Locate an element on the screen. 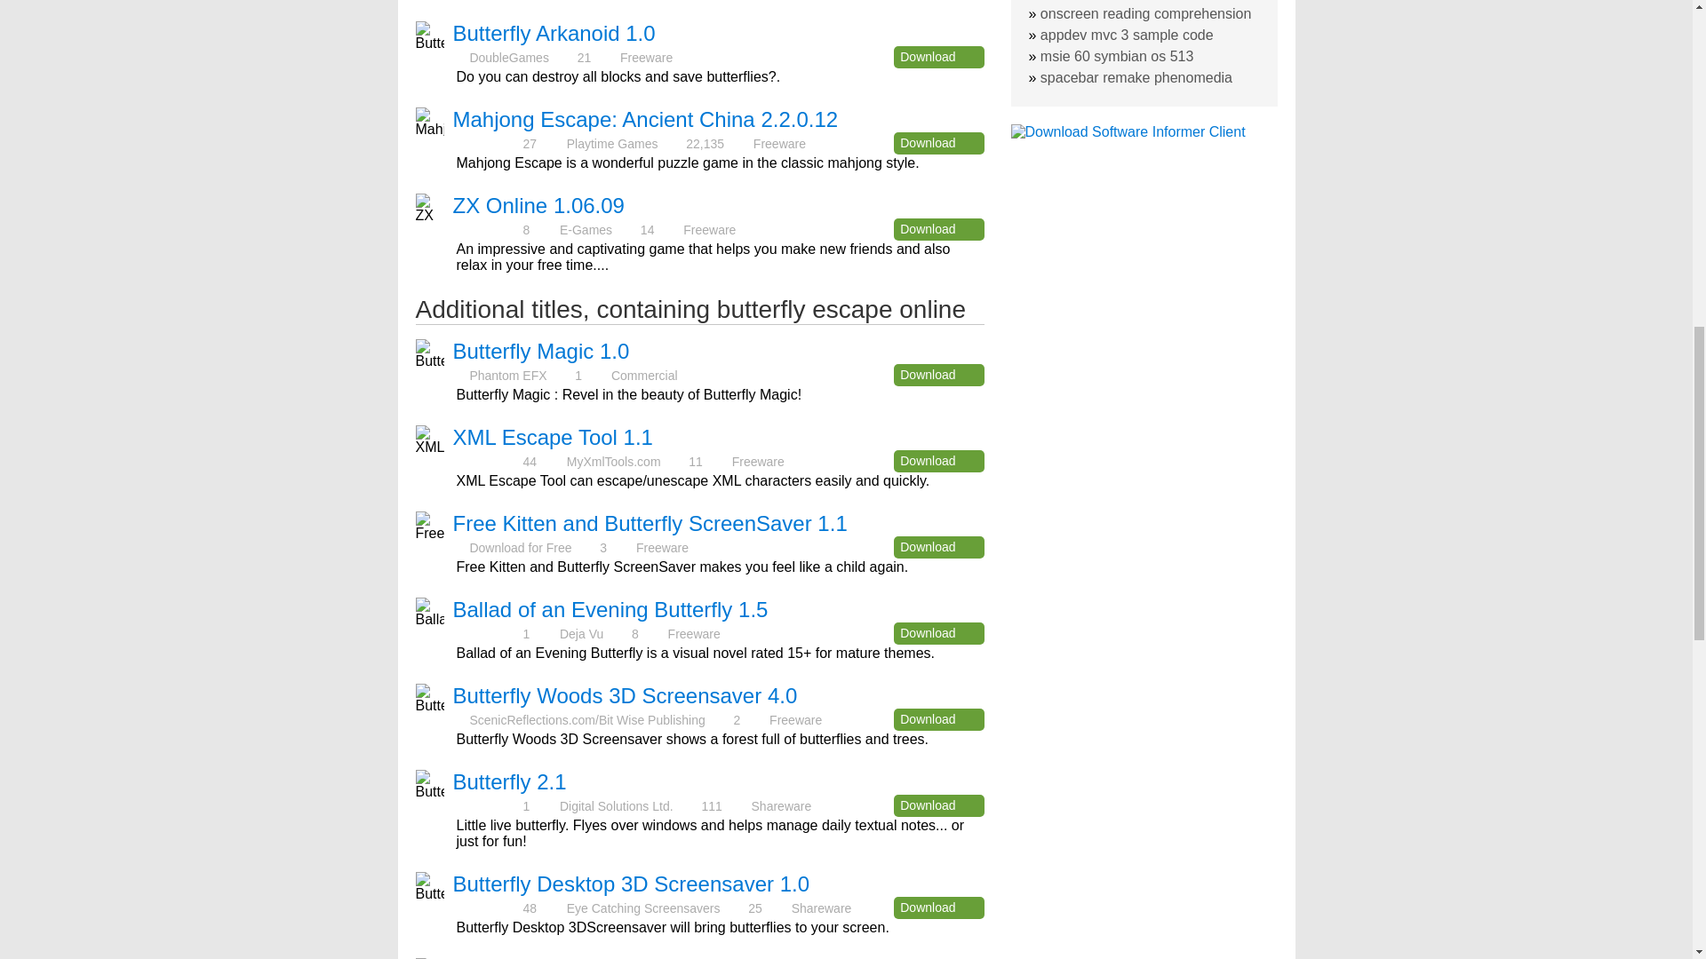 The image size is (1706, 959). 3.6 is located at coordinates (487, 143).